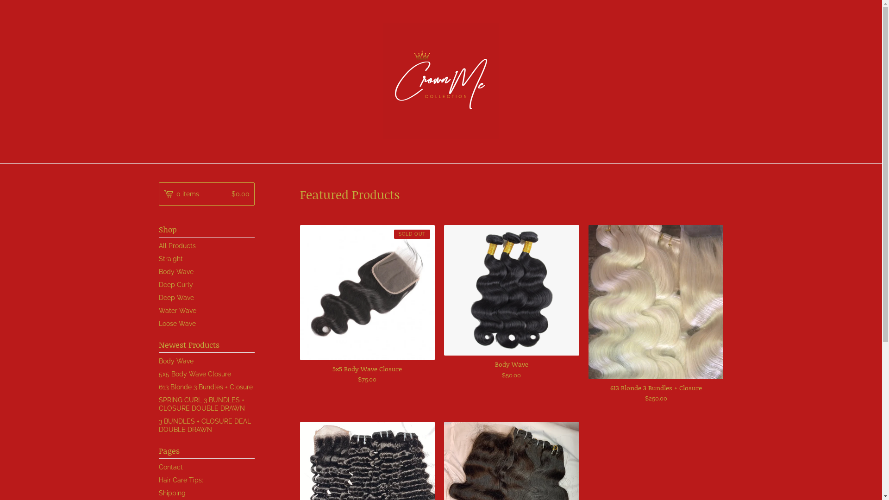  I want to click on Straight, so click(207, 259).